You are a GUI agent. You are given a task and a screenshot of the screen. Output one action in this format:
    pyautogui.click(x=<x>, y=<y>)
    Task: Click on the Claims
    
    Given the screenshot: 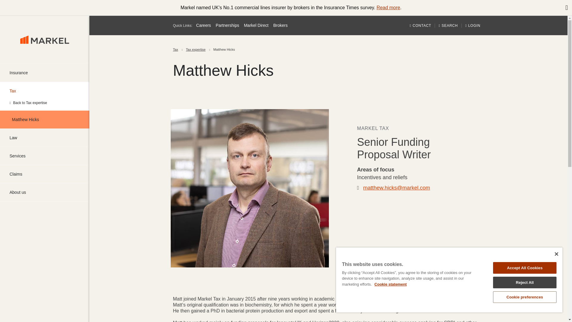 What is the action you would take?
    pyautogui.click(x=45, y=174)
    